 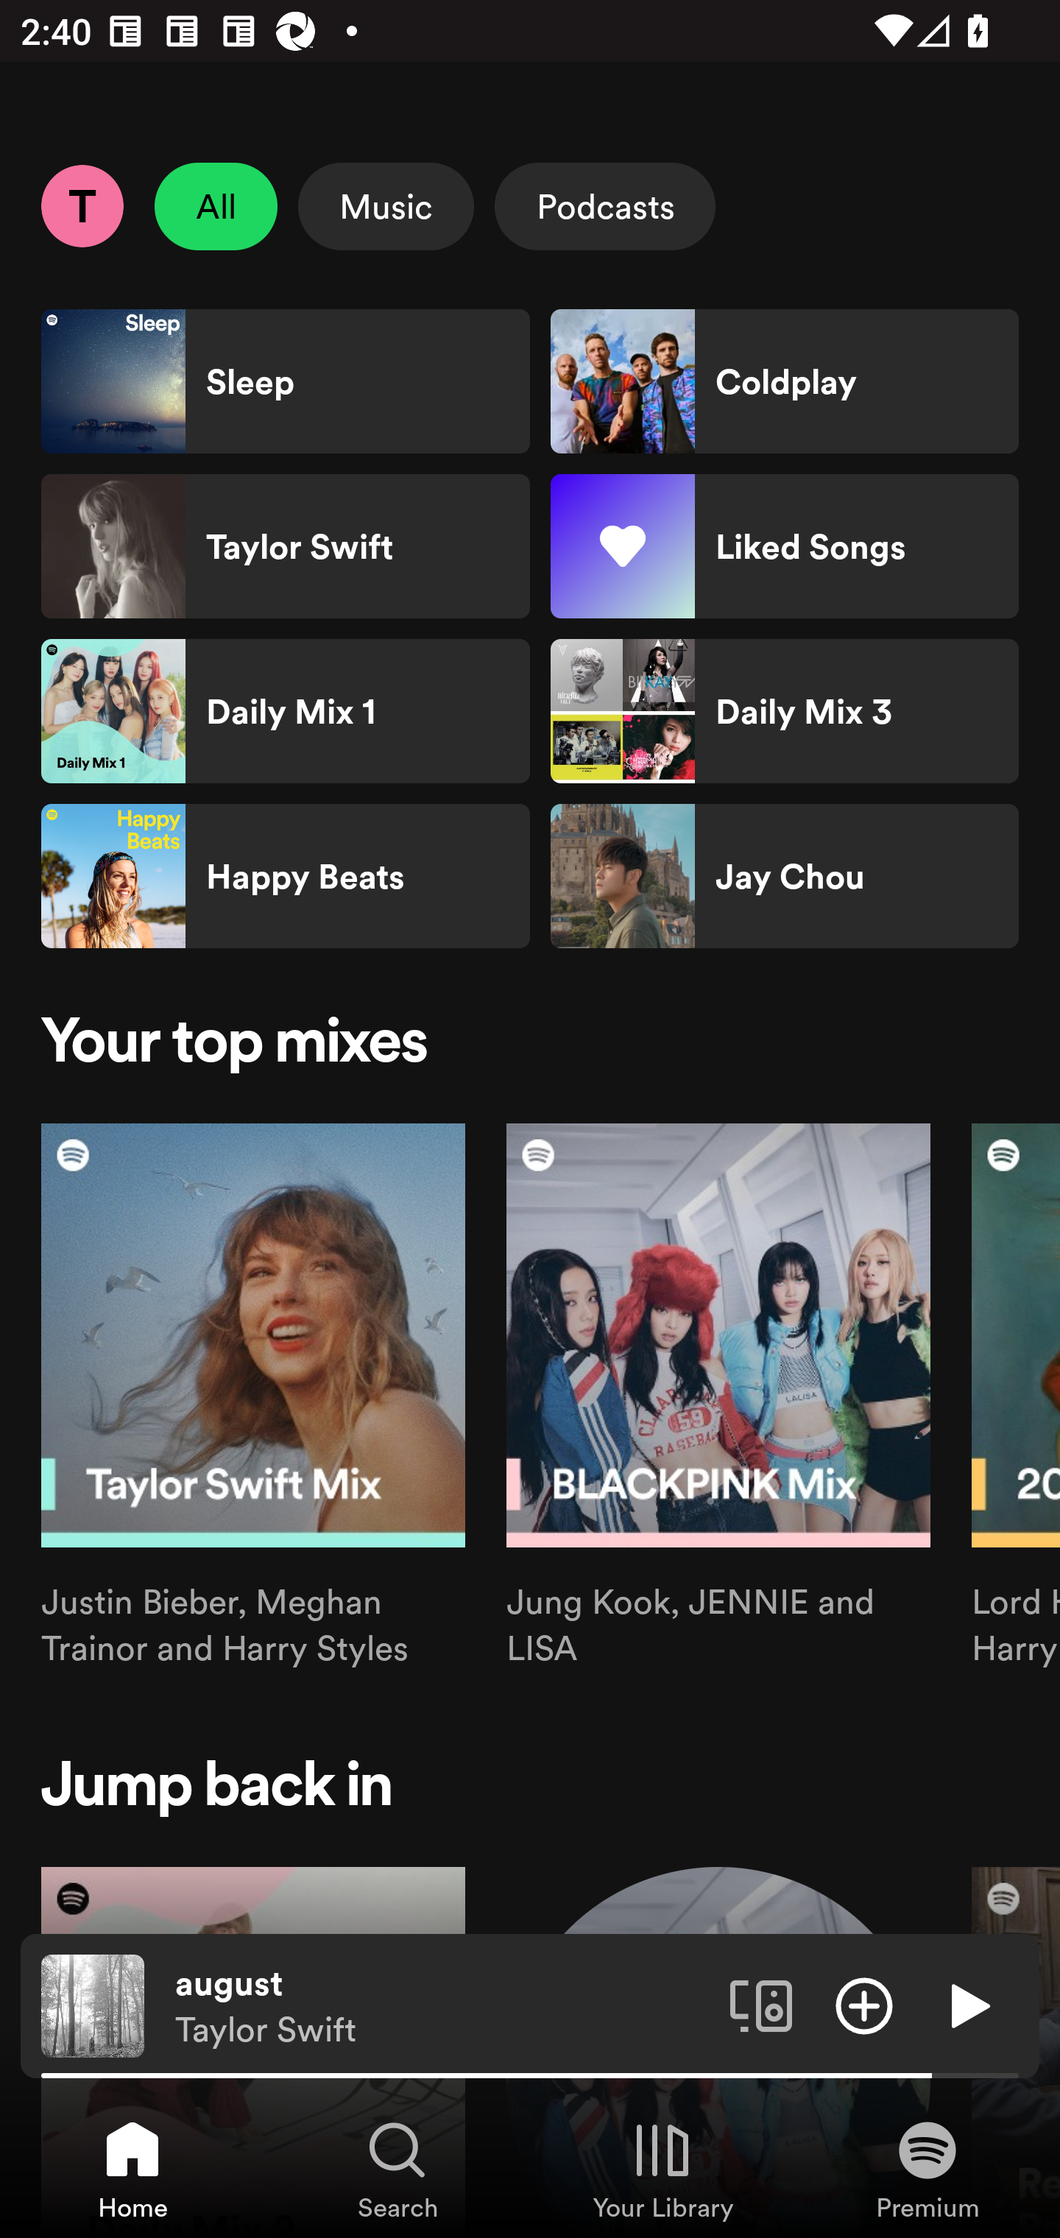 I want to click on Home, Tab 1 of 4 Home Home, so click(x=132, y=2169).